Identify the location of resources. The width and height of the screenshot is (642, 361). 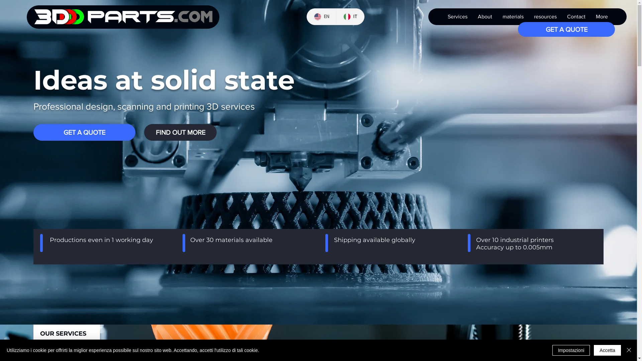
(545, 17).